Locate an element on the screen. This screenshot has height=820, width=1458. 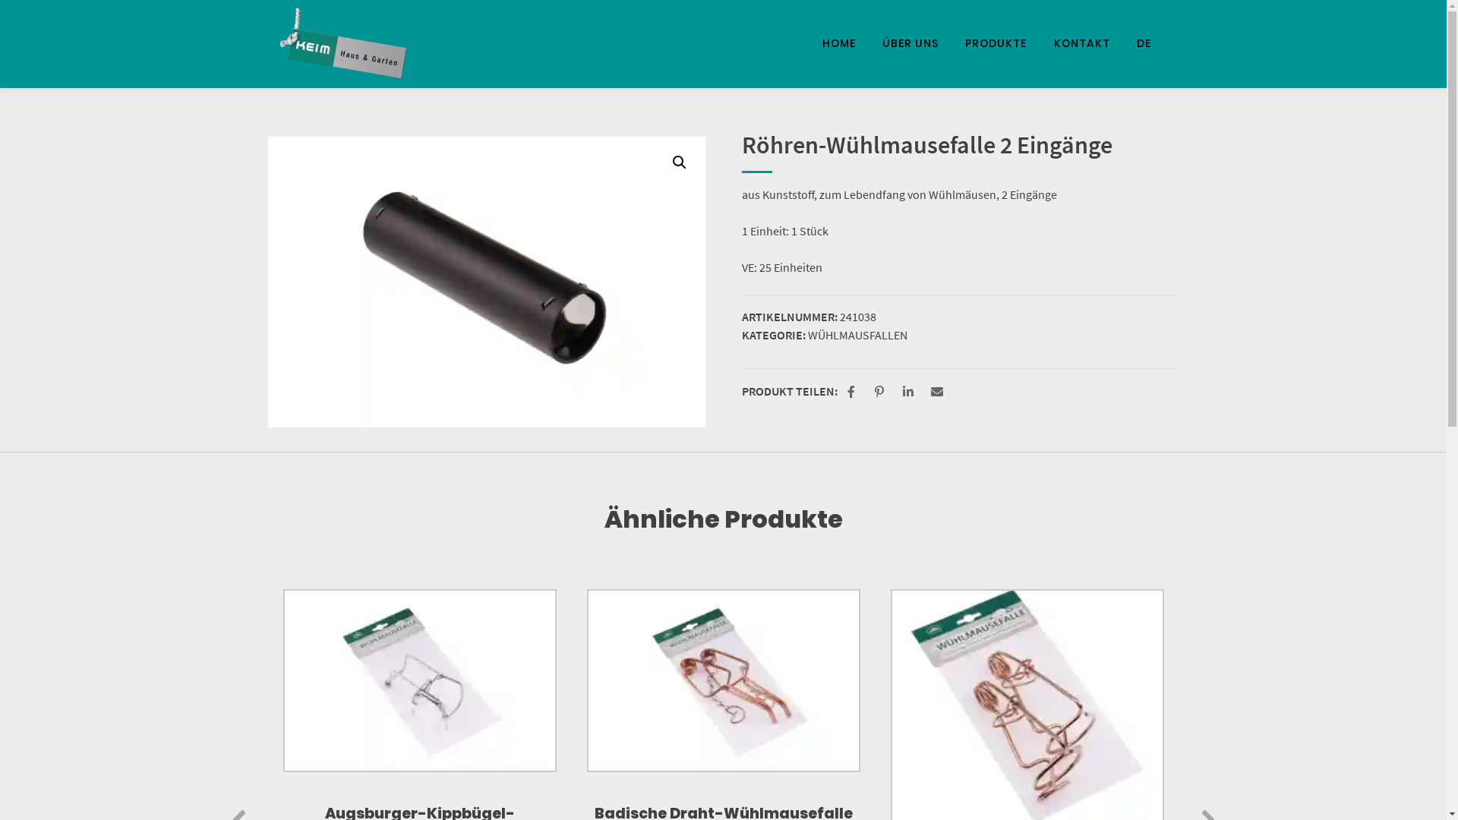
Bei Pinterest pinnen is located at coordinates (881, 393).